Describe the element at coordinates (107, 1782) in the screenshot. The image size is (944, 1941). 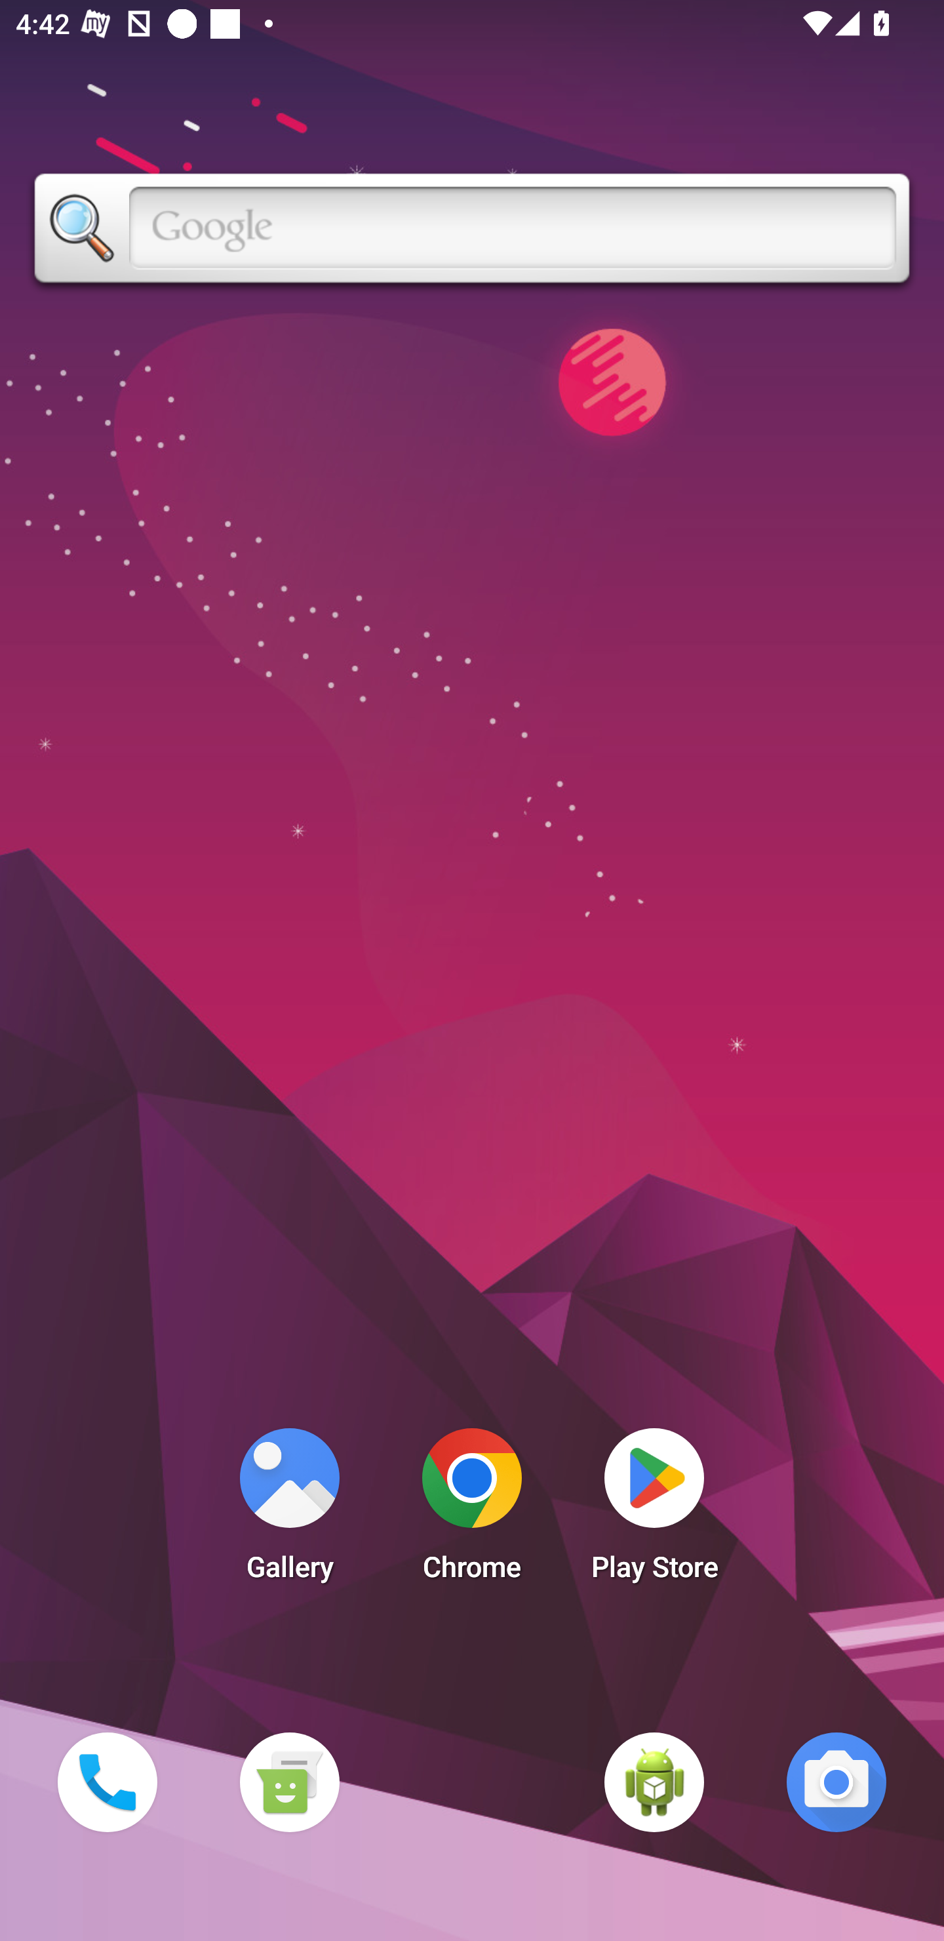
I see `Phone` at that location.